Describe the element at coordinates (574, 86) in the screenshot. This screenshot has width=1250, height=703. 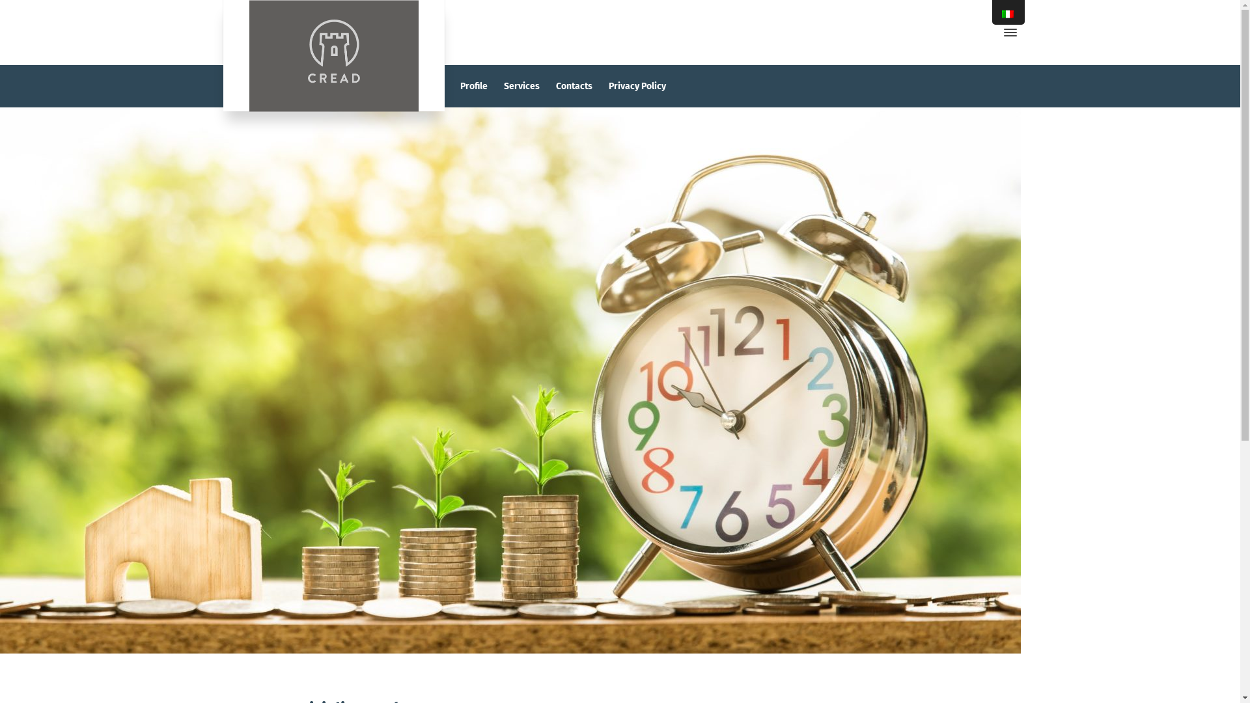
I see `Contacts` at that location.